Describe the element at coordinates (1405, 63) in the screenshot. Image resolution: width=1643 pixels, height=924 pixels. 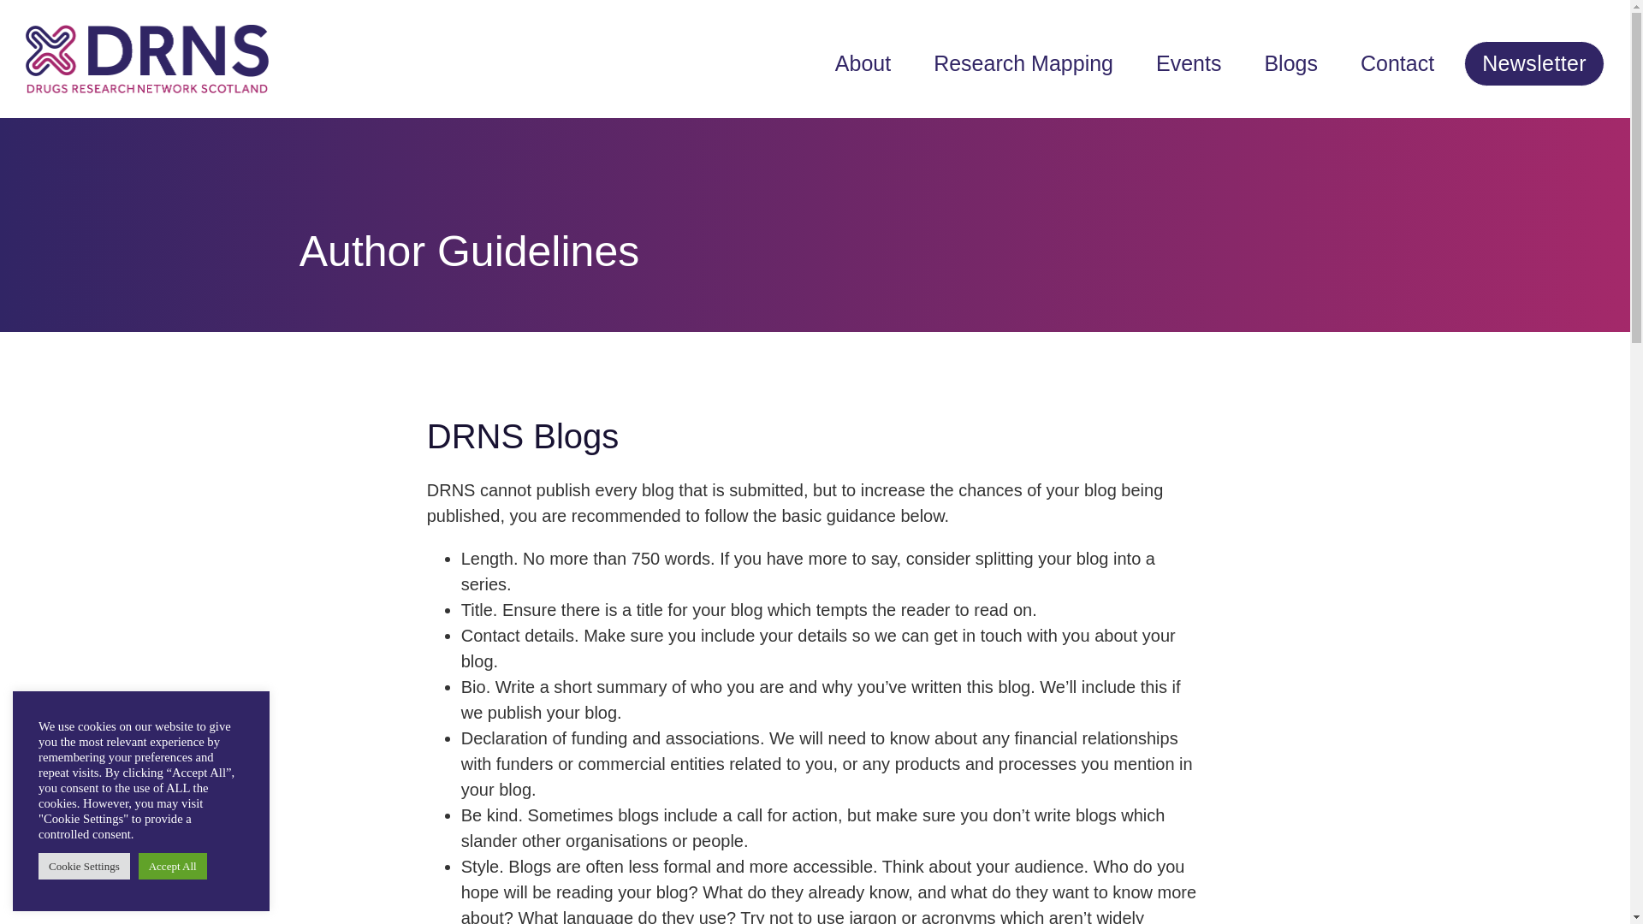
I see `Contact` at that location.